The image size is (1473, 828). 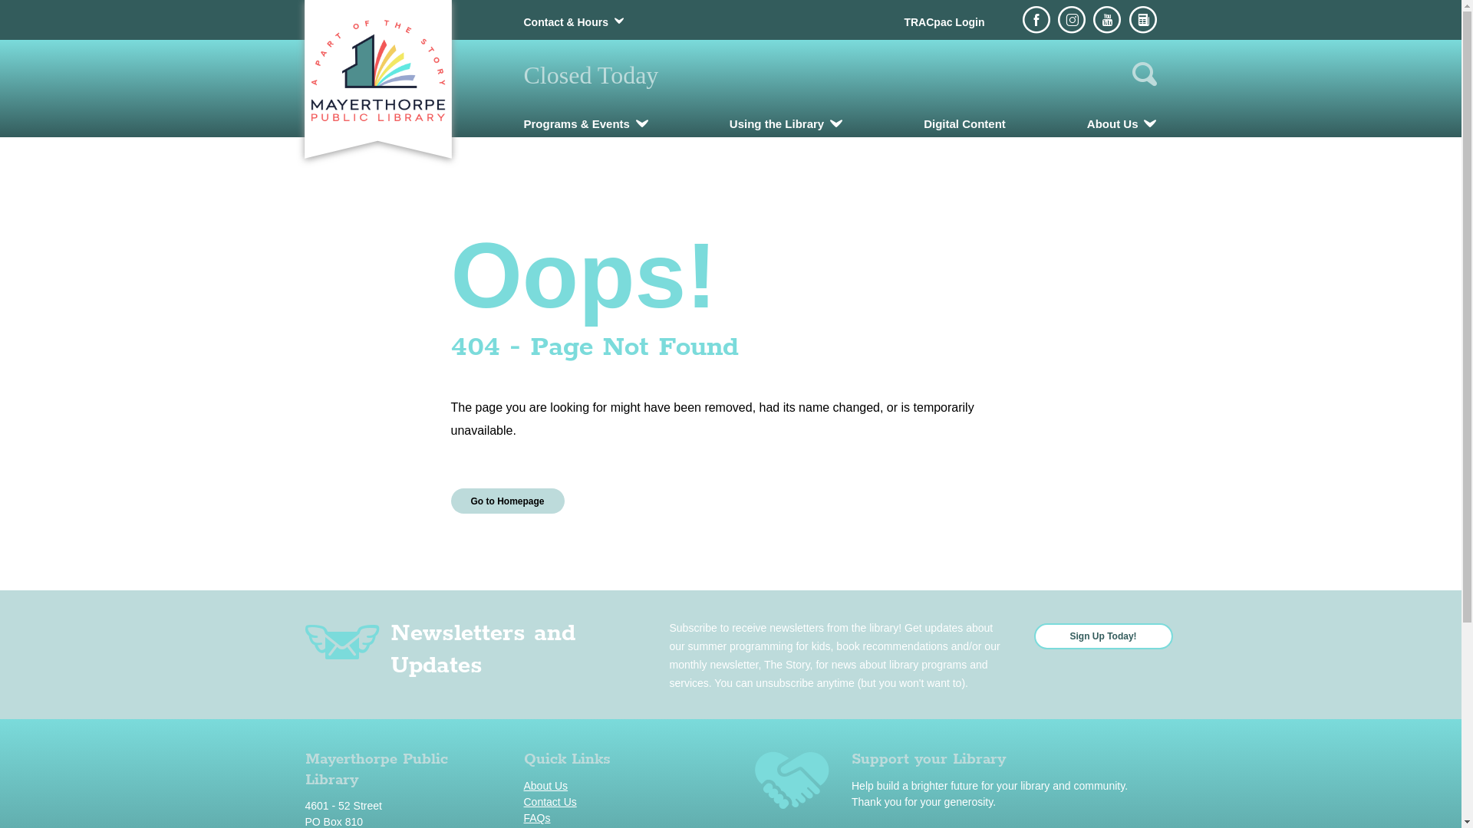 I want to click on Sign Up Today!, so click(x=1103, y=636).